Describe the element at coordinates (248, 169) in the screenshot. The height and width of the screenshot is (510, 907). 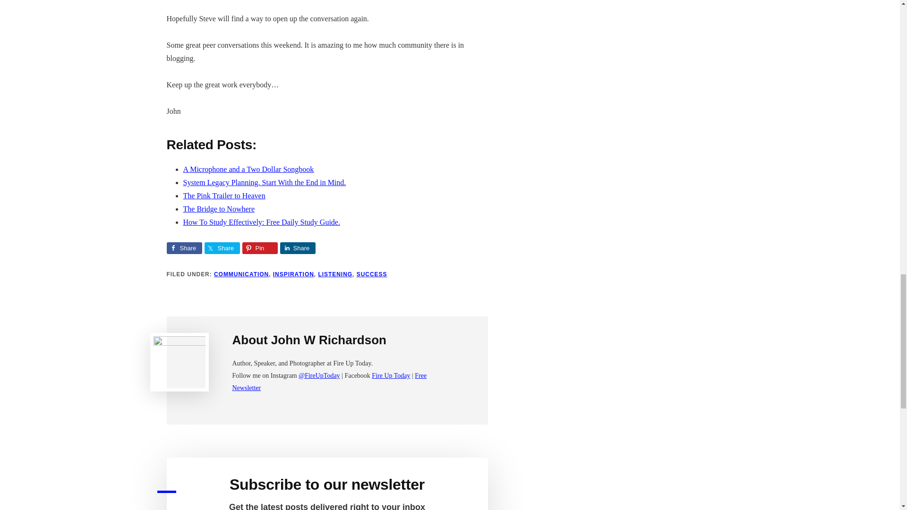
I see `A Microphone and a Two Dollar Songbook` at that location.